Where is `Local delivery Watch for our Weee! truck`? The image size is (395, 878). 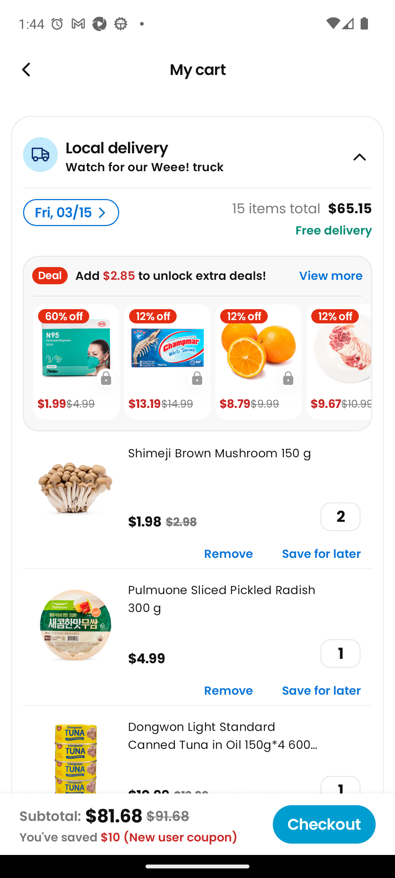 Local delivery Watch for our Weee! truck is located at coordinates (197, 151).